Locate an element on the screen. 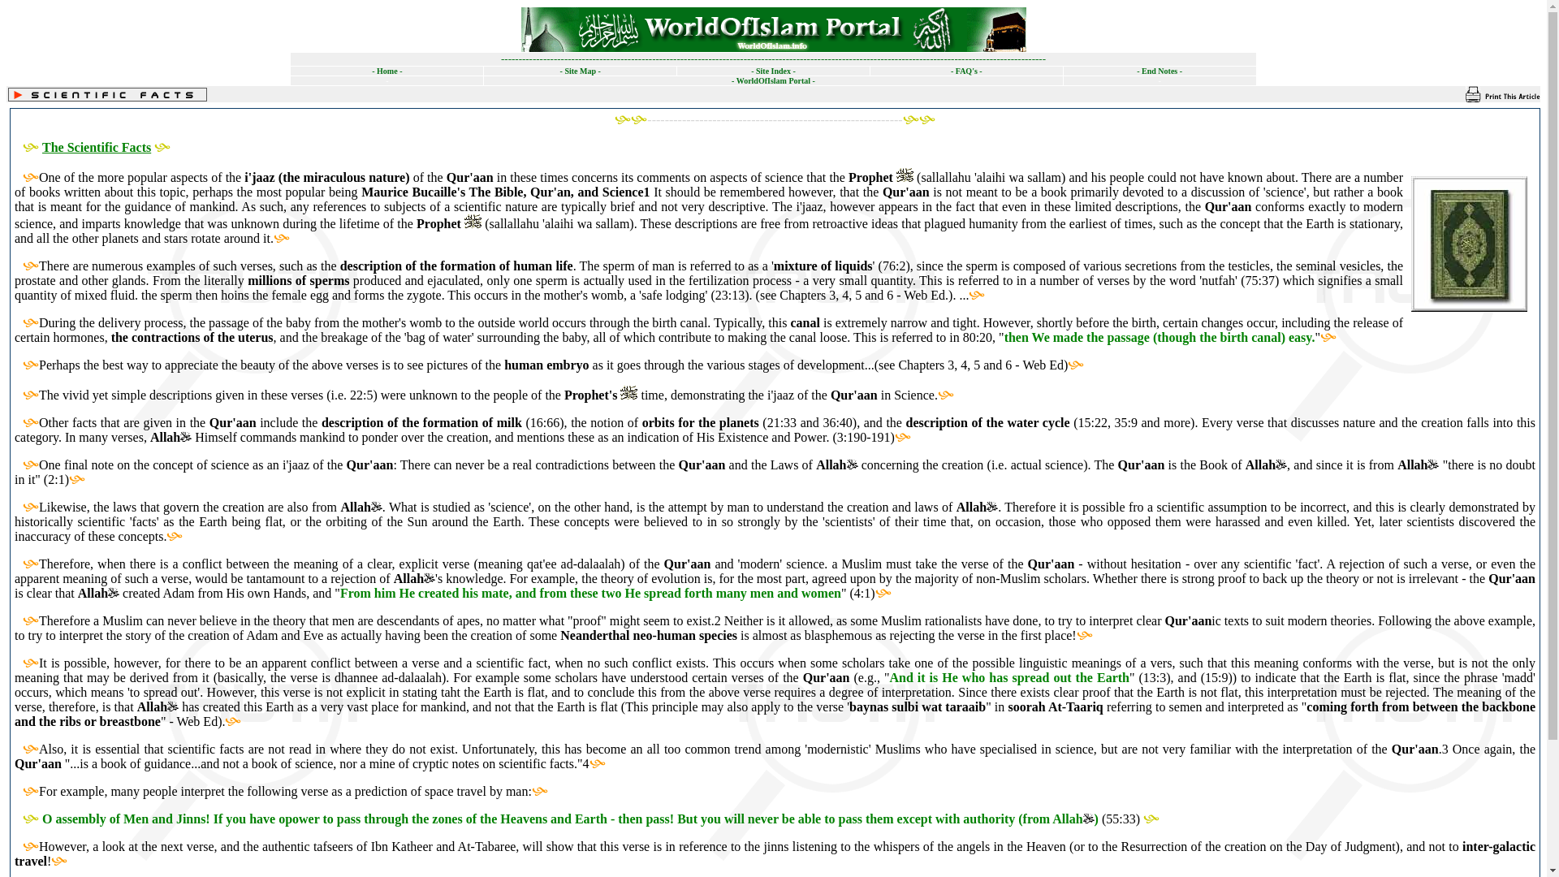  Site Map is located at coordinates (580, 71).